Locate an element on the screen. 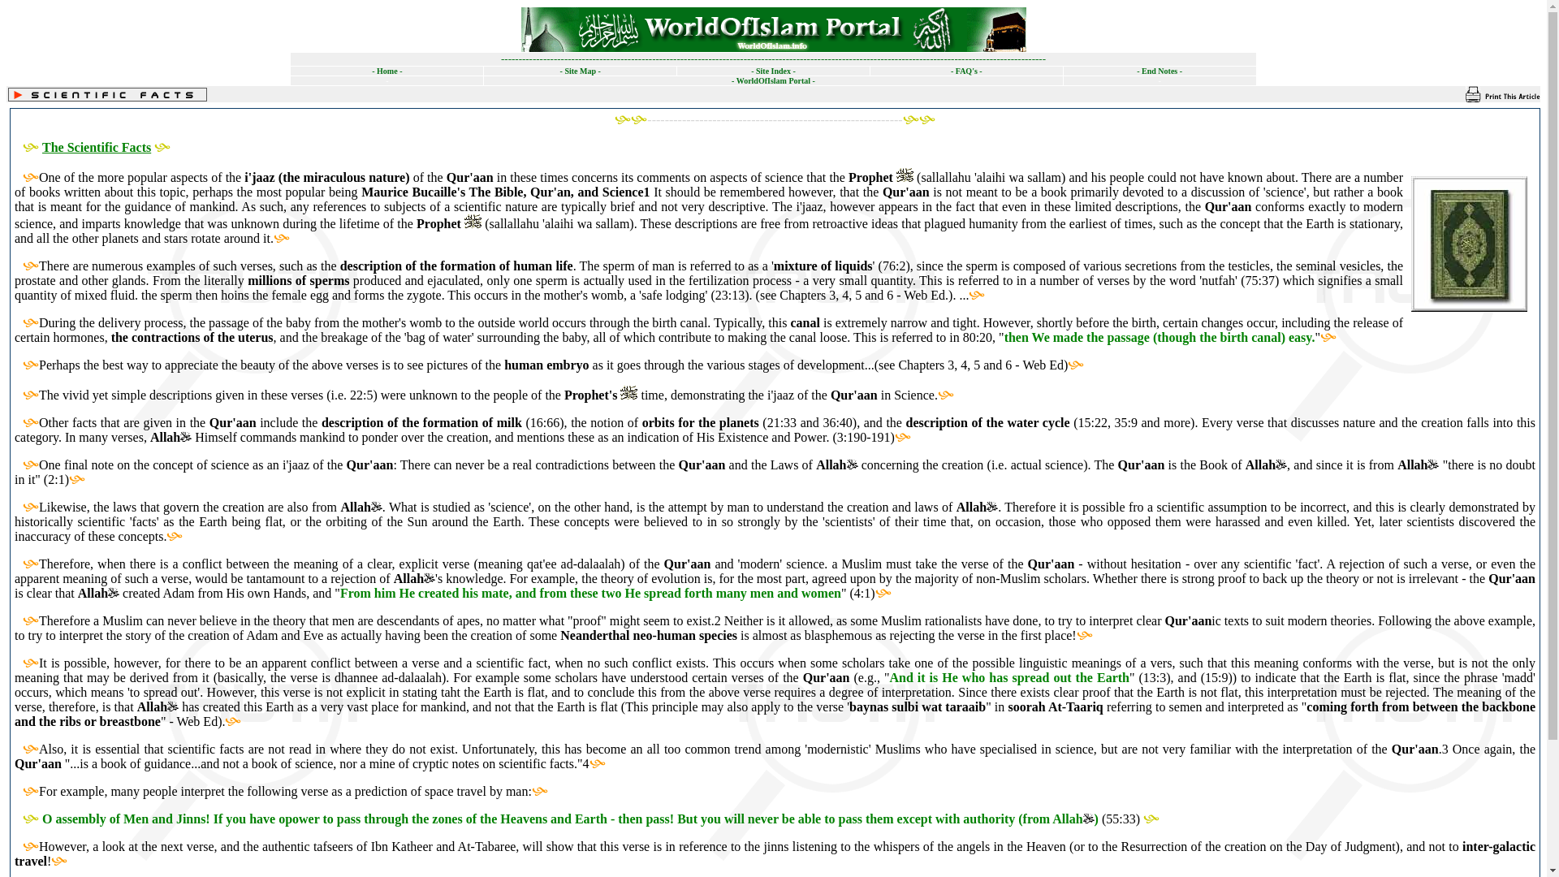  Site Map is located at coordinates (580, 71).